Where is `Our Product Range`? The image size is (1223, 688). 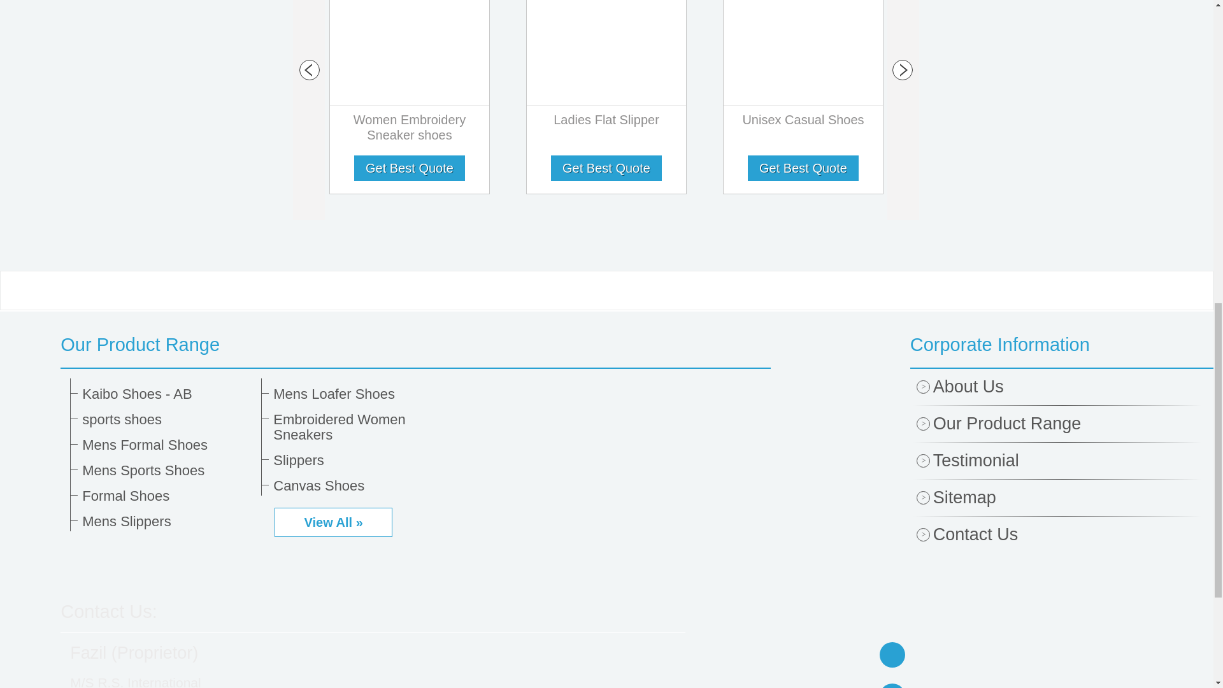
Our Product Range is located at coordinates (415, 344).